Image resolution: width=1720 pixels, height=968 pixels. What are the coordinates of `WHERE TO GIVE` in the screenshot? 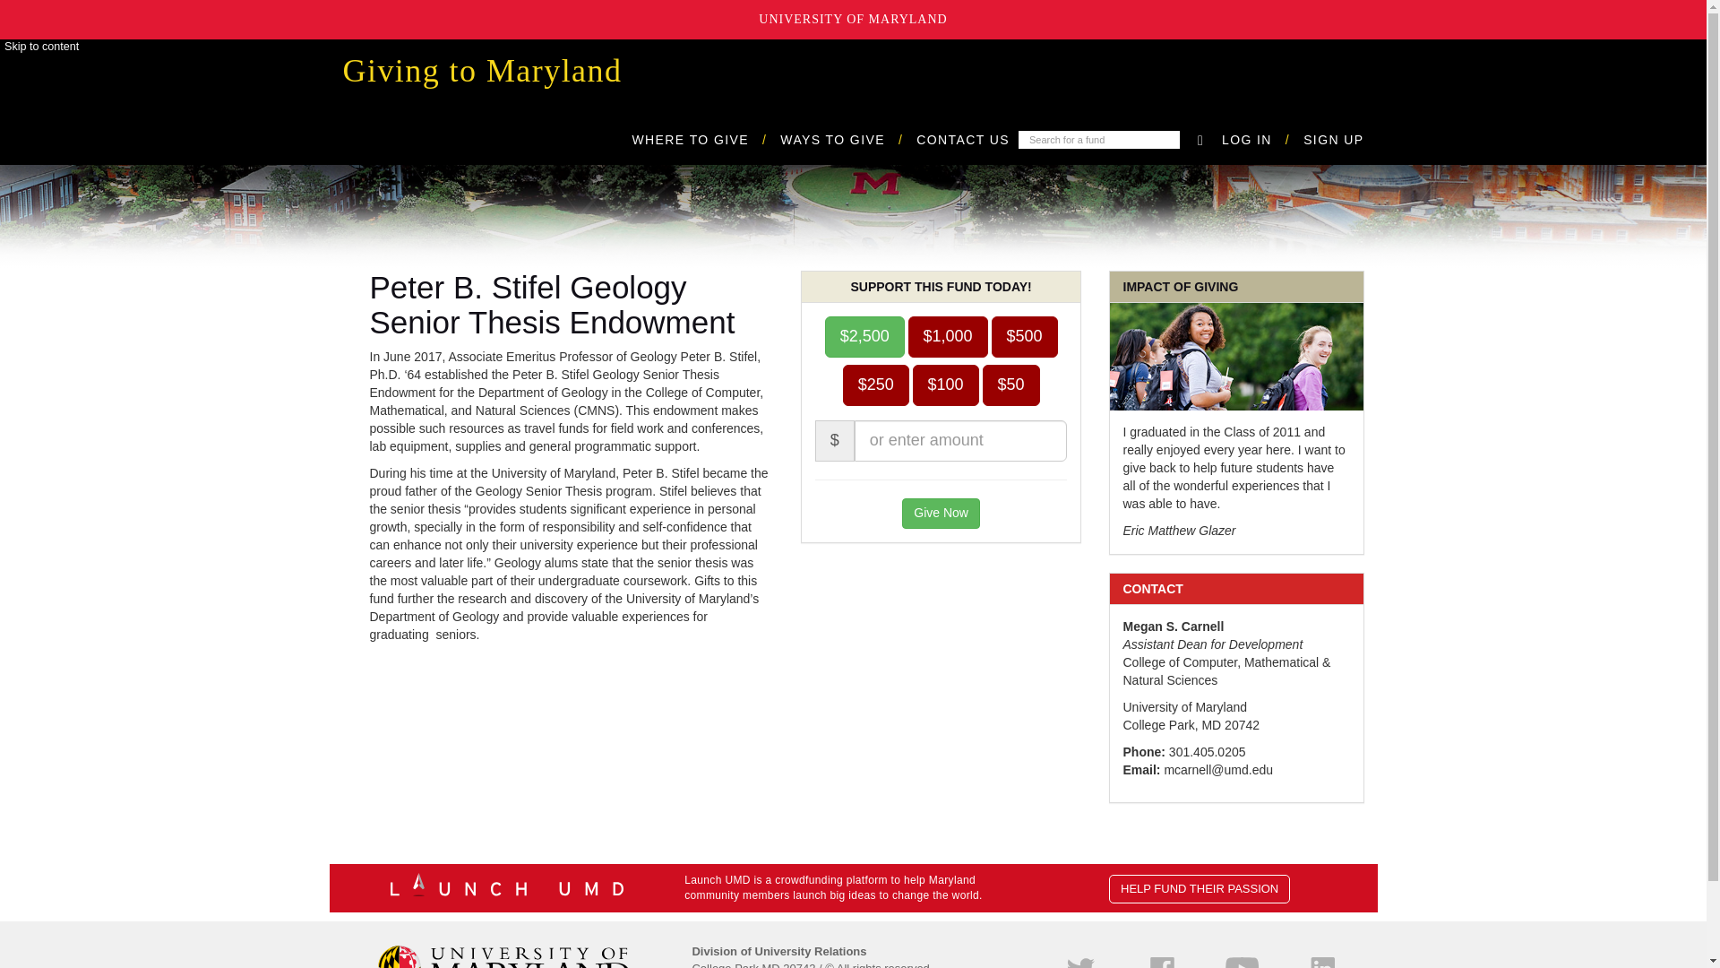 It's located at (706, 140).